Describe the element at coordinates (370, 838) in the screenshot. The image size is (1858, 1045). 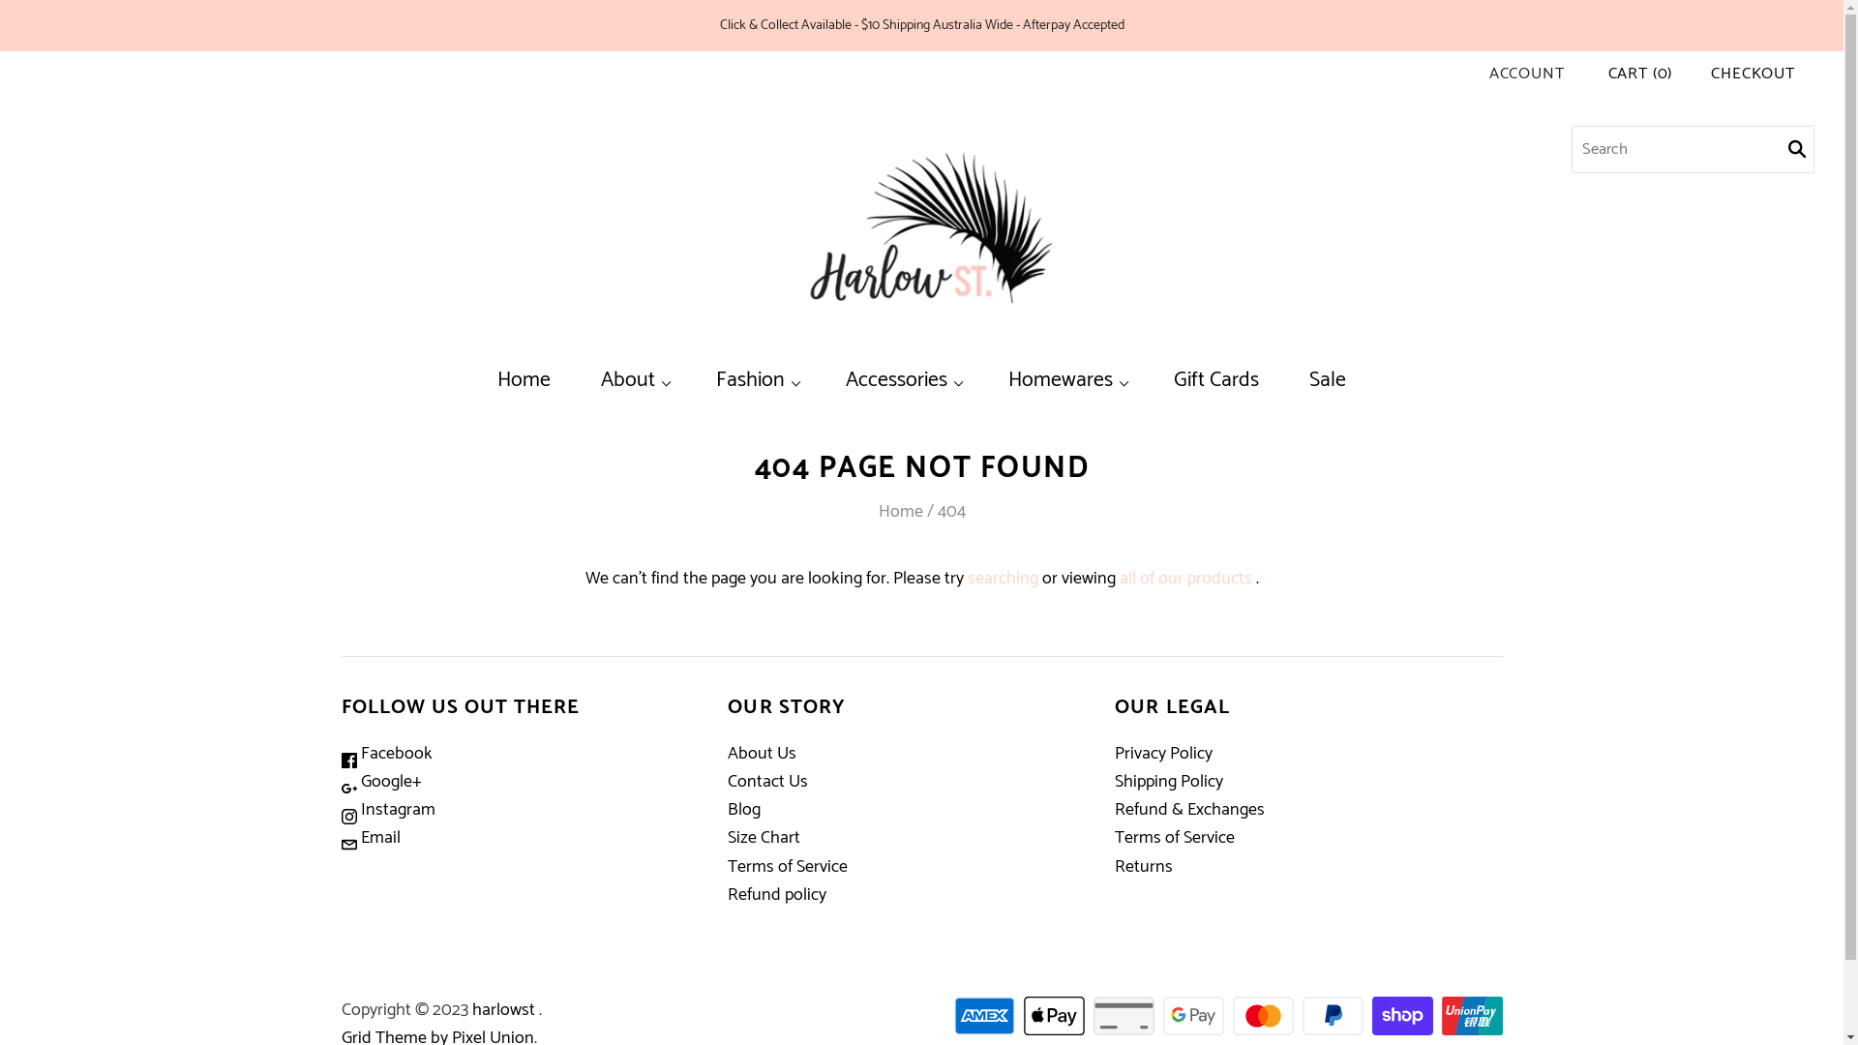
I see `Email` at that location.